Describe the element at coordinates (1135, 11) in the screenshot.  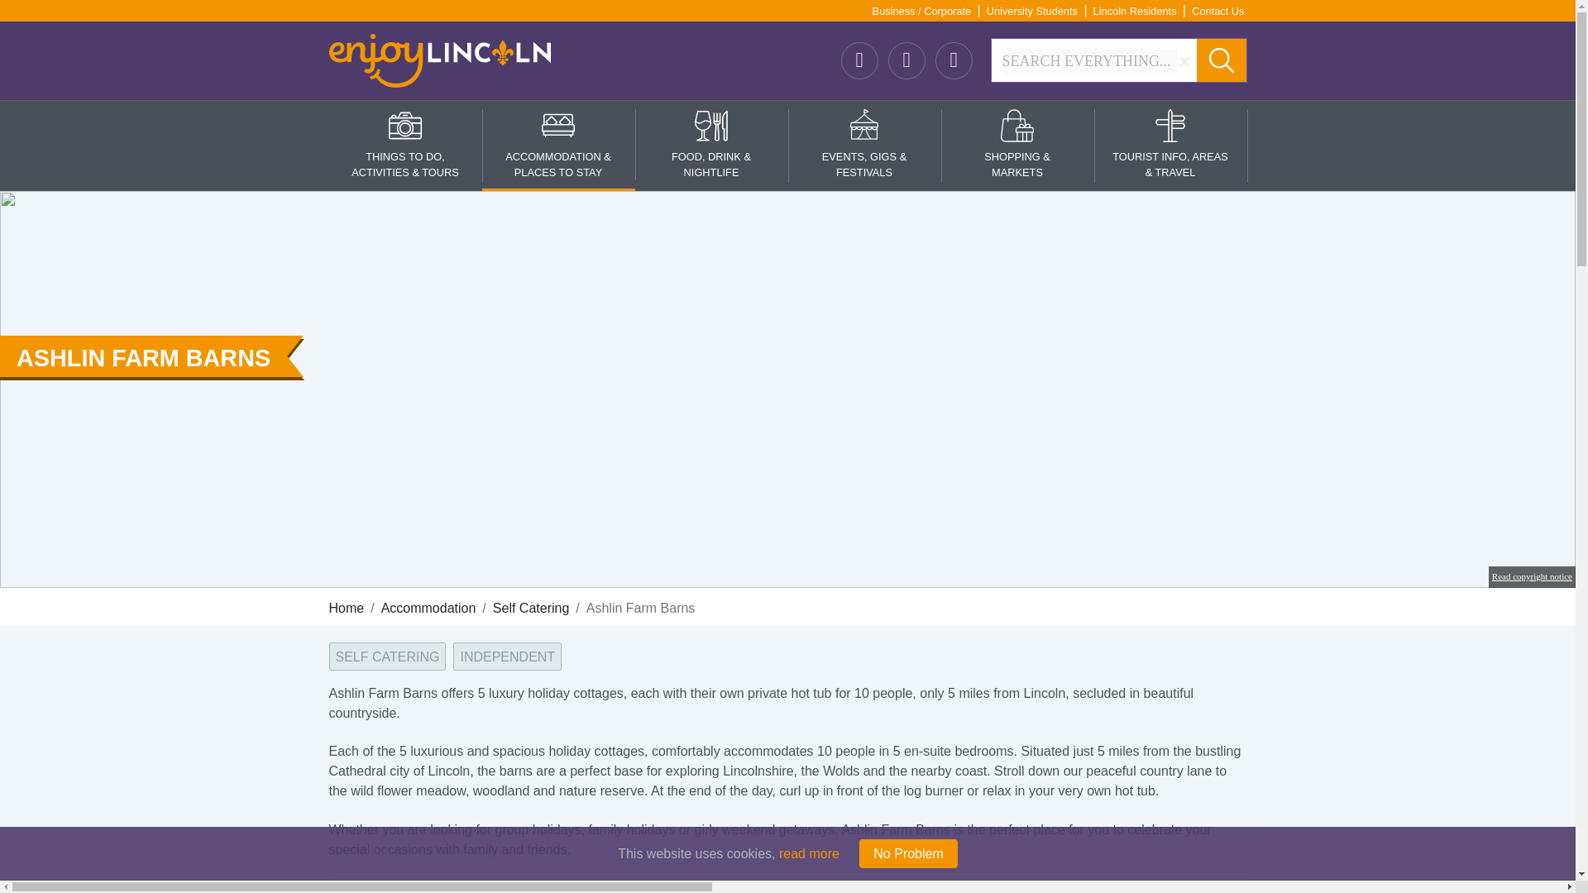
I see `Lincoln Residents` at that location.